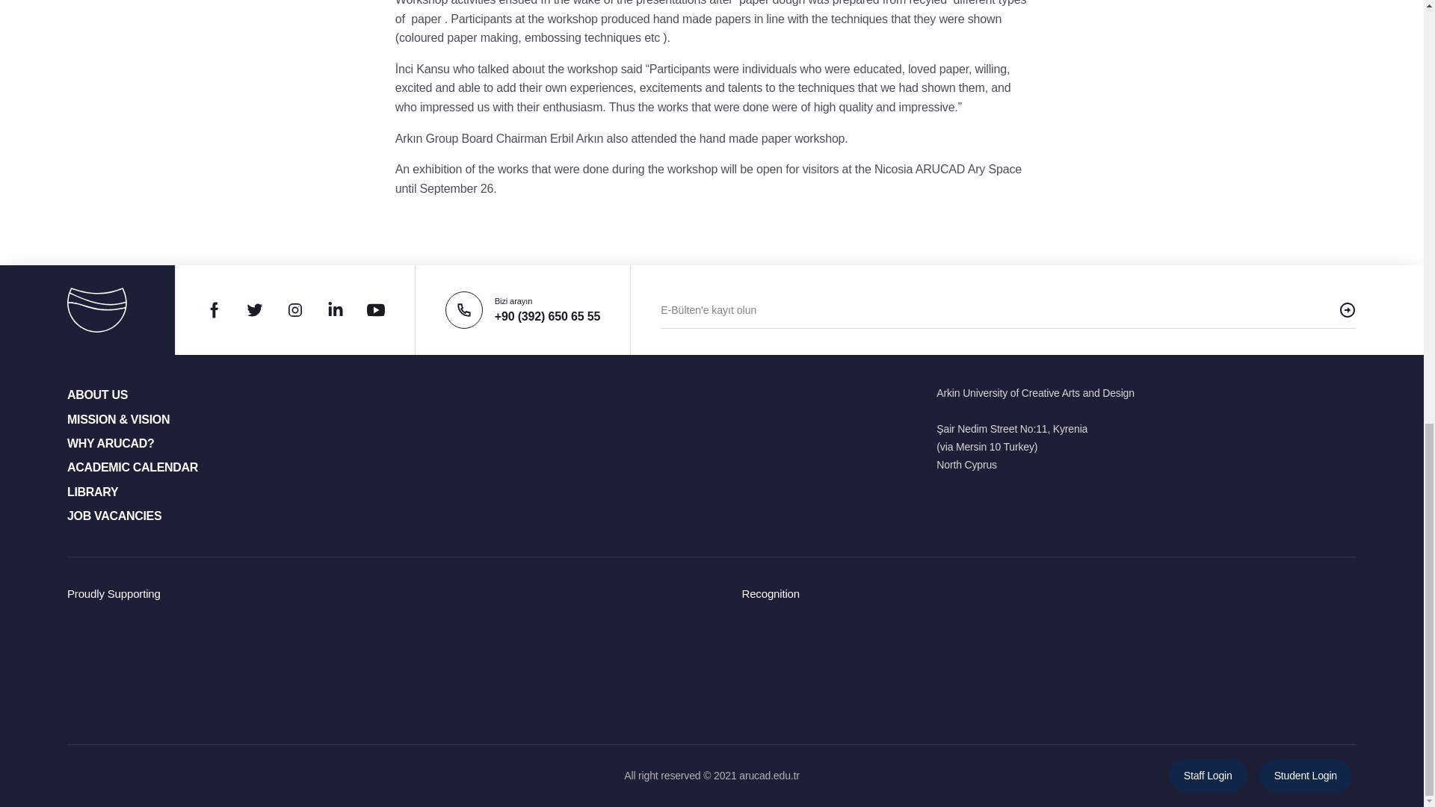  What do you see at coordinates (93, 492) in the screenshot?
I see `LIBRARY` at bounding box center [93, 492].